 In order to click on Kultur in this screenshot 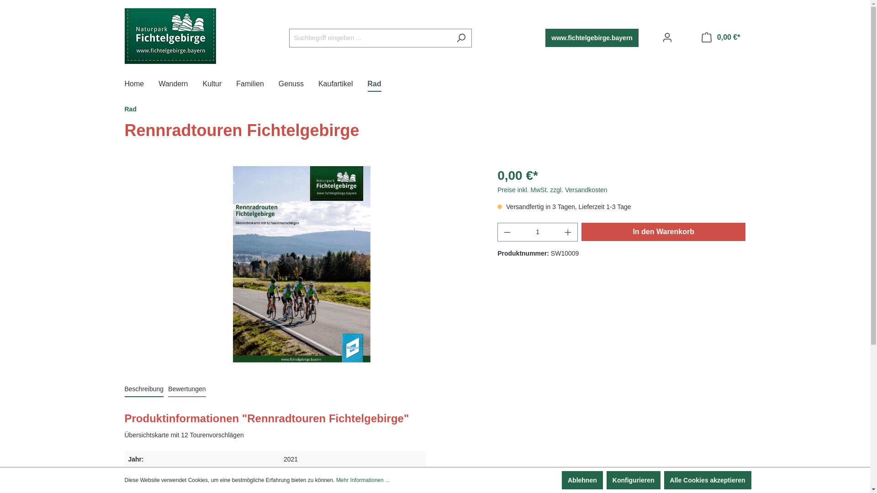, I will do `click(220, 85)`.